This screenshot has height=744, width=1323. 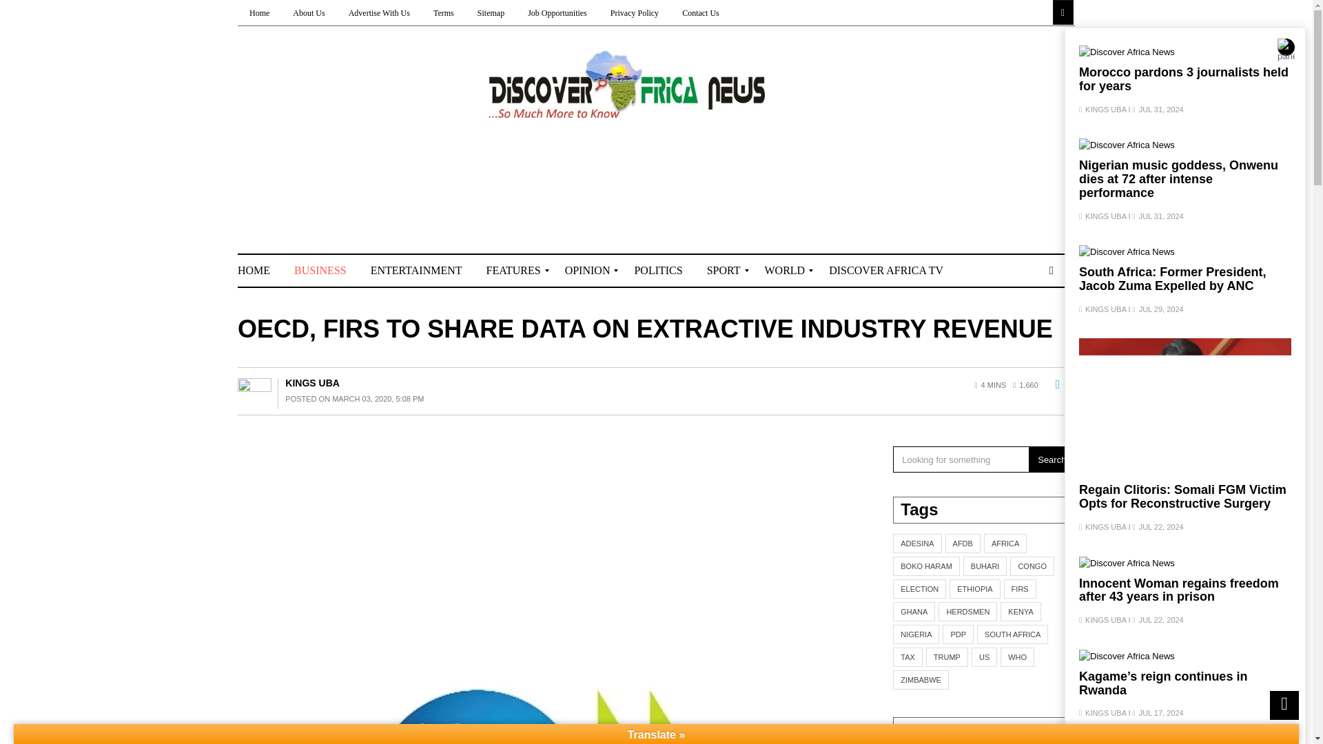 What do you see at coordinates (886, 270) in the screenshot?
I see `DISCOVER AFRICA TV` at bounding box center [886, 270].